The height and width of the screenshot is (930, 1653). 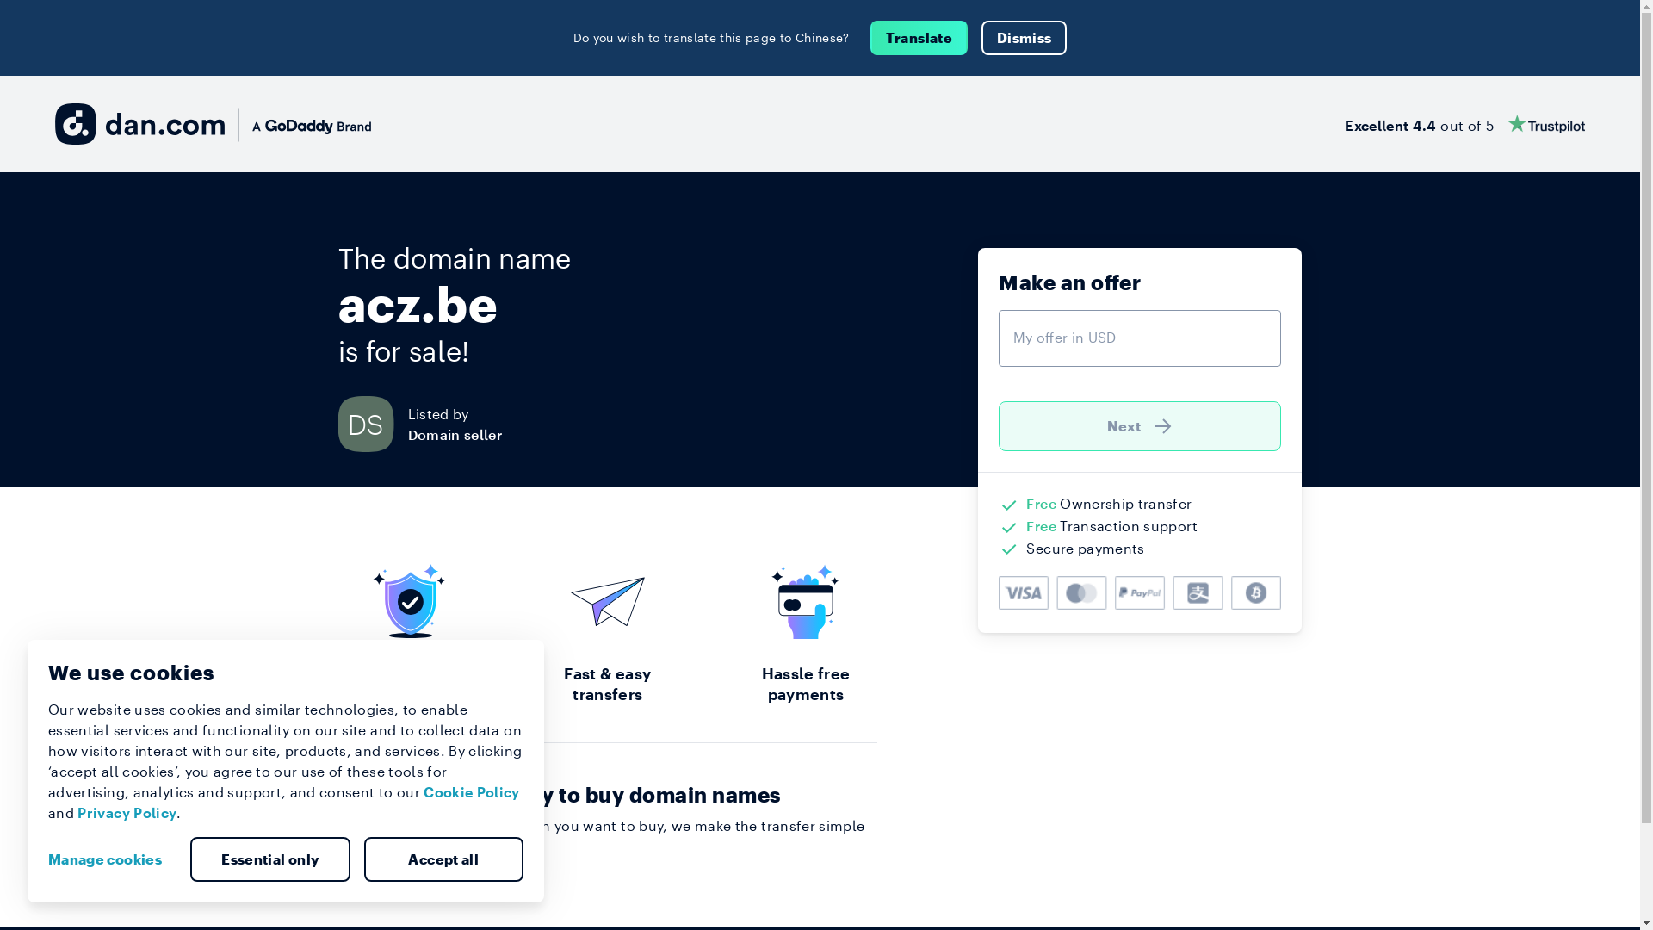 What do you see at coordinates (1025, 38) in the screenshot?
I see `Dismiss` at bounding box center [1025, 38].